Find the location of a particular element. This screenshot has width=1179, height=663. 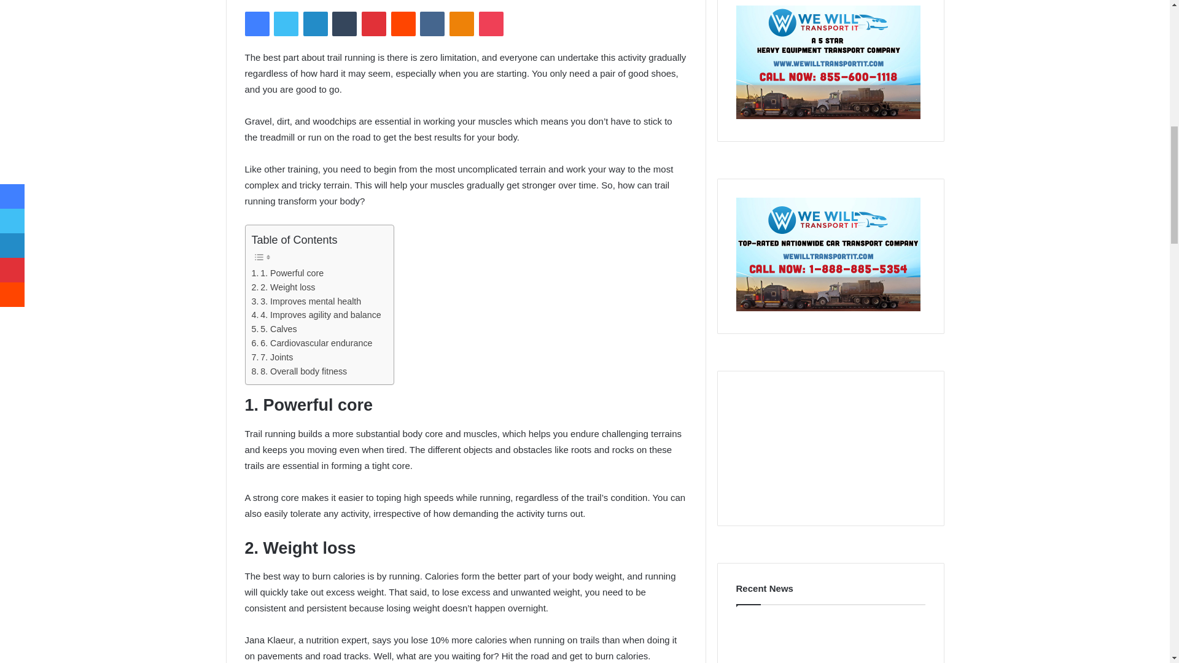

3. Improves mental health is located at coordinates (307, 301).